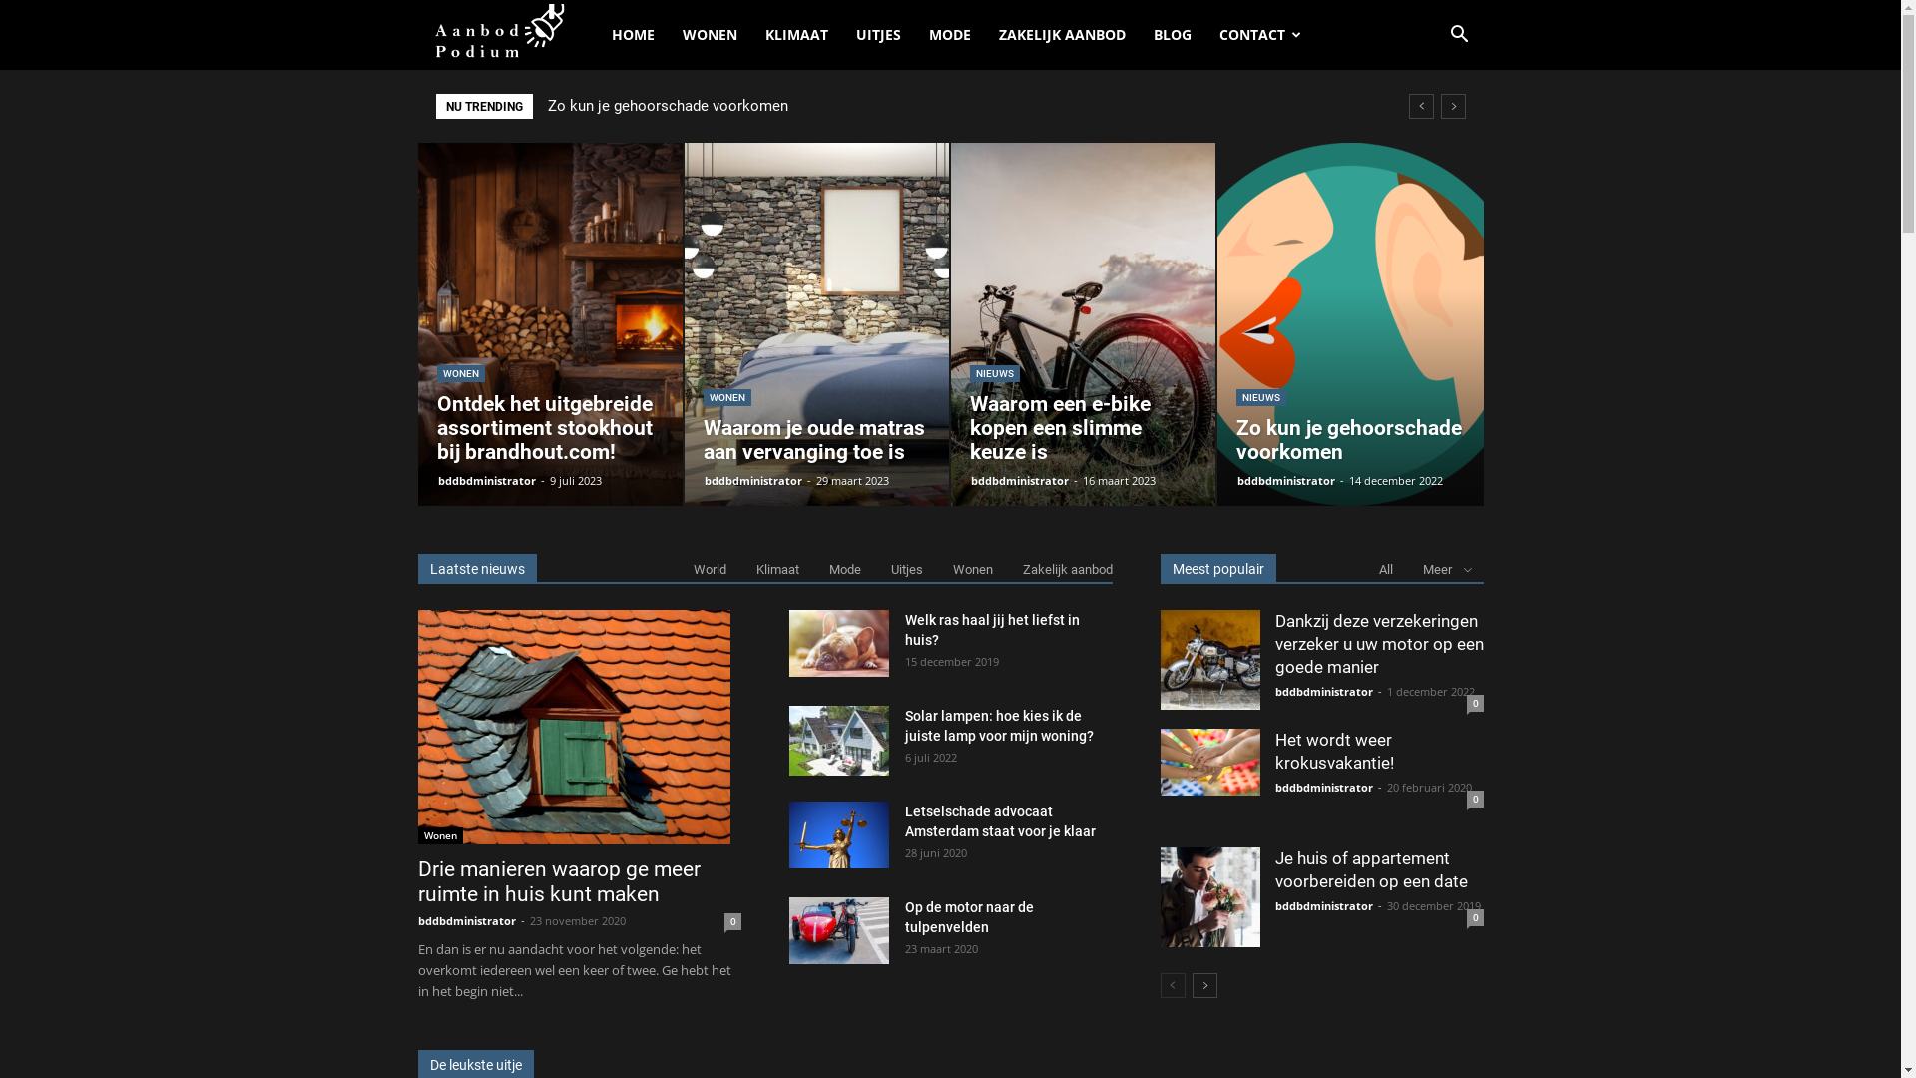 The width and height of the screenshot is (1916, 1078). What do you see at coordinates (507, 35) in the screenshot?
I see `aanbodpodium.be` at bounding box center [507, 35].